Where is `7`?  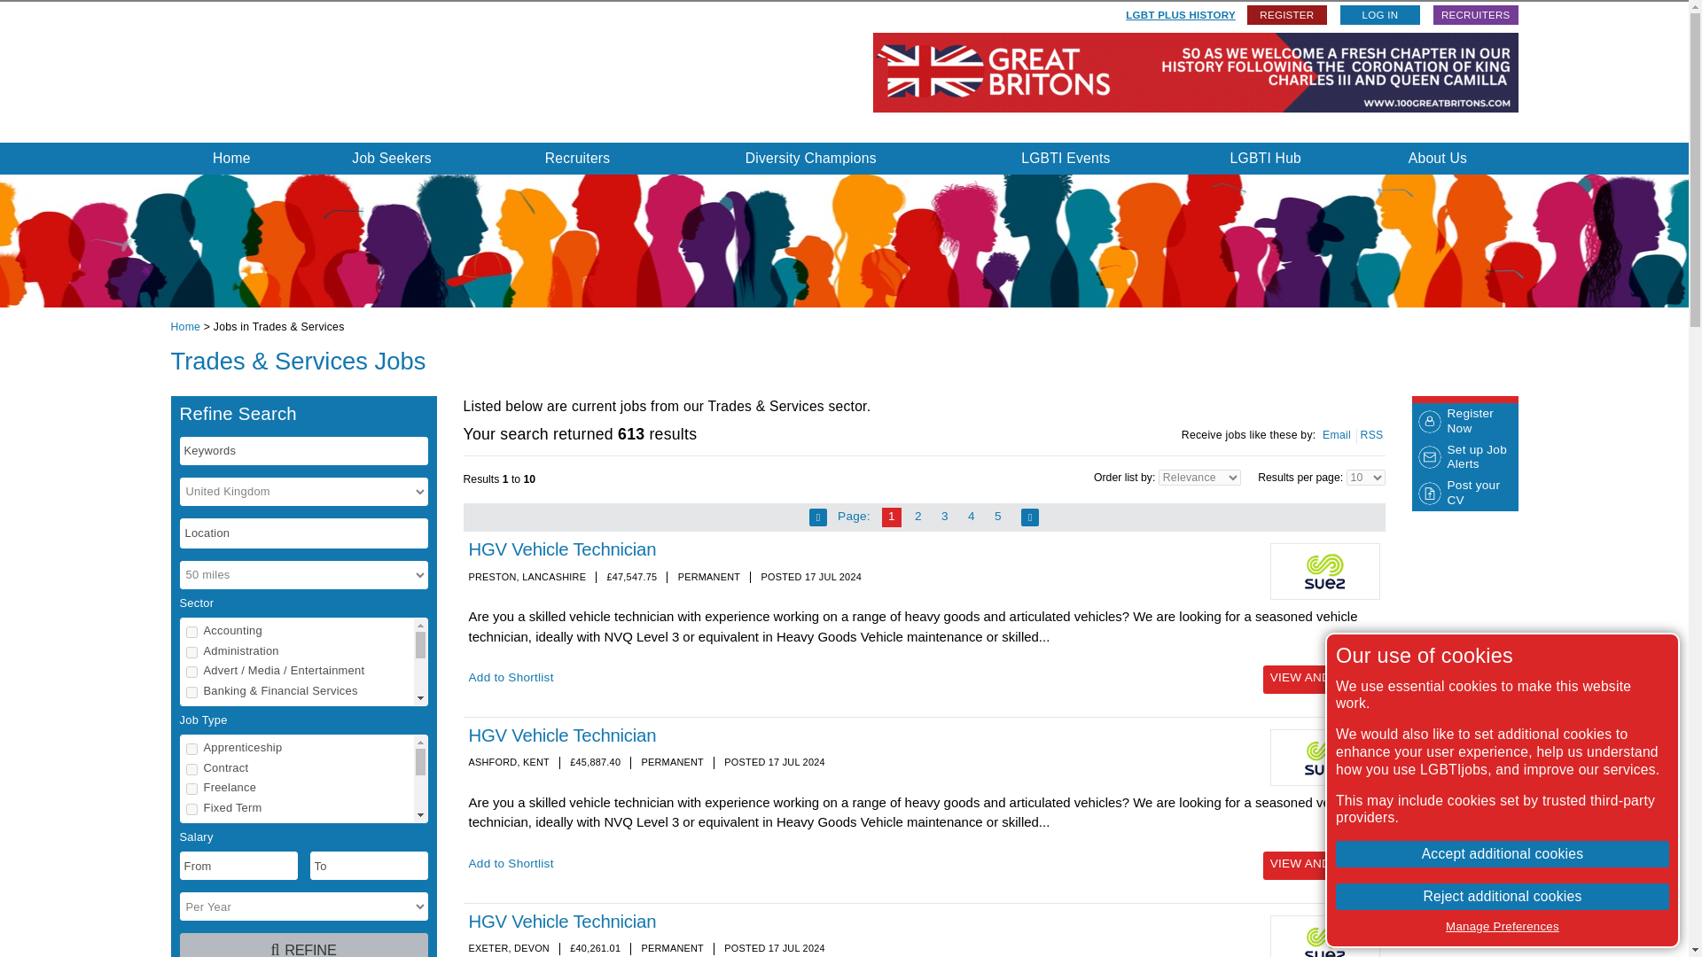
7 is located at coordinates (191, 773).